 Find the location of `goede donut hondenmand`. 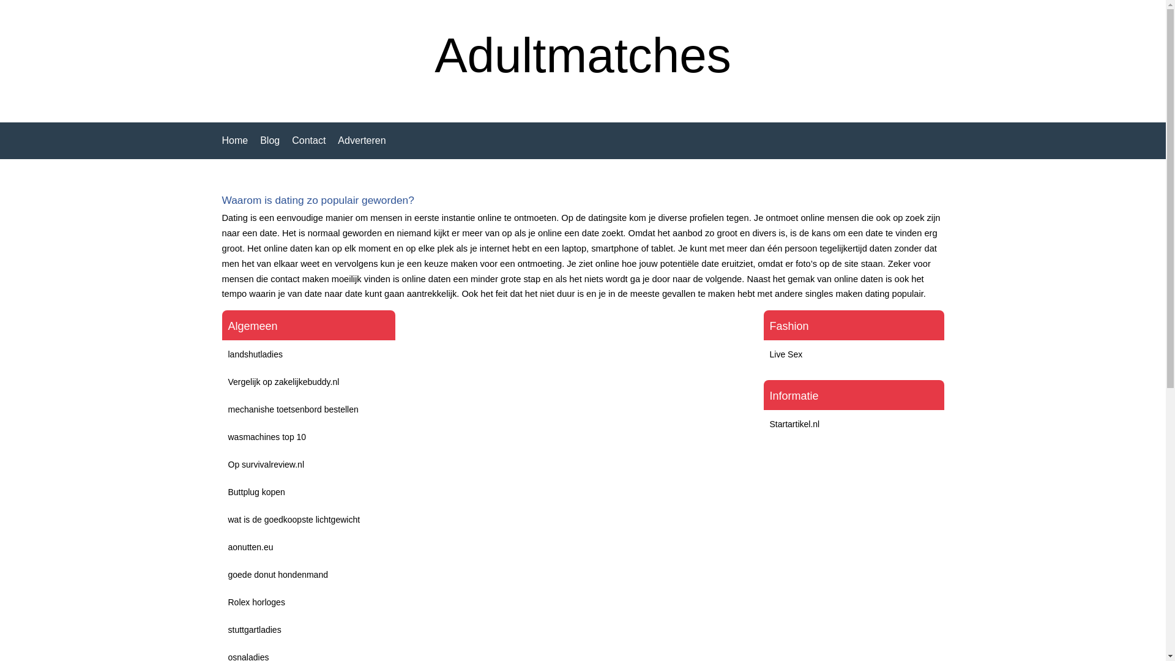

goede donut hondenmand is located at coordinates (278, 575).